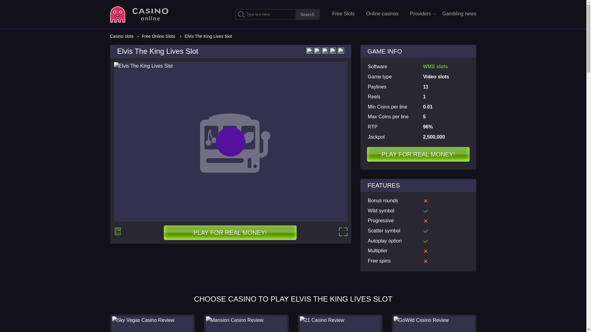 The width and height of the screenshot is (591, 332). What do you see at coordinates (459, 14) in the screenshot?
I see `Gambling news` at bounding box center [459, 14].